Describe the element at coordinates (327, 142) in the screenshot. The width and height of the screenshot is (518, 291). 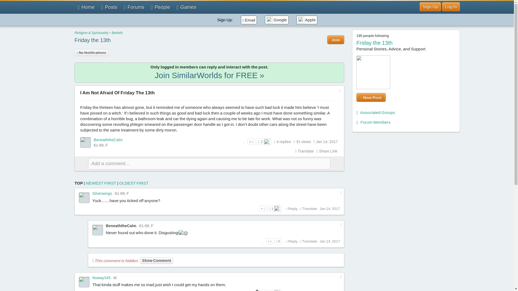
I see `Jan 14, 2017` at that location.